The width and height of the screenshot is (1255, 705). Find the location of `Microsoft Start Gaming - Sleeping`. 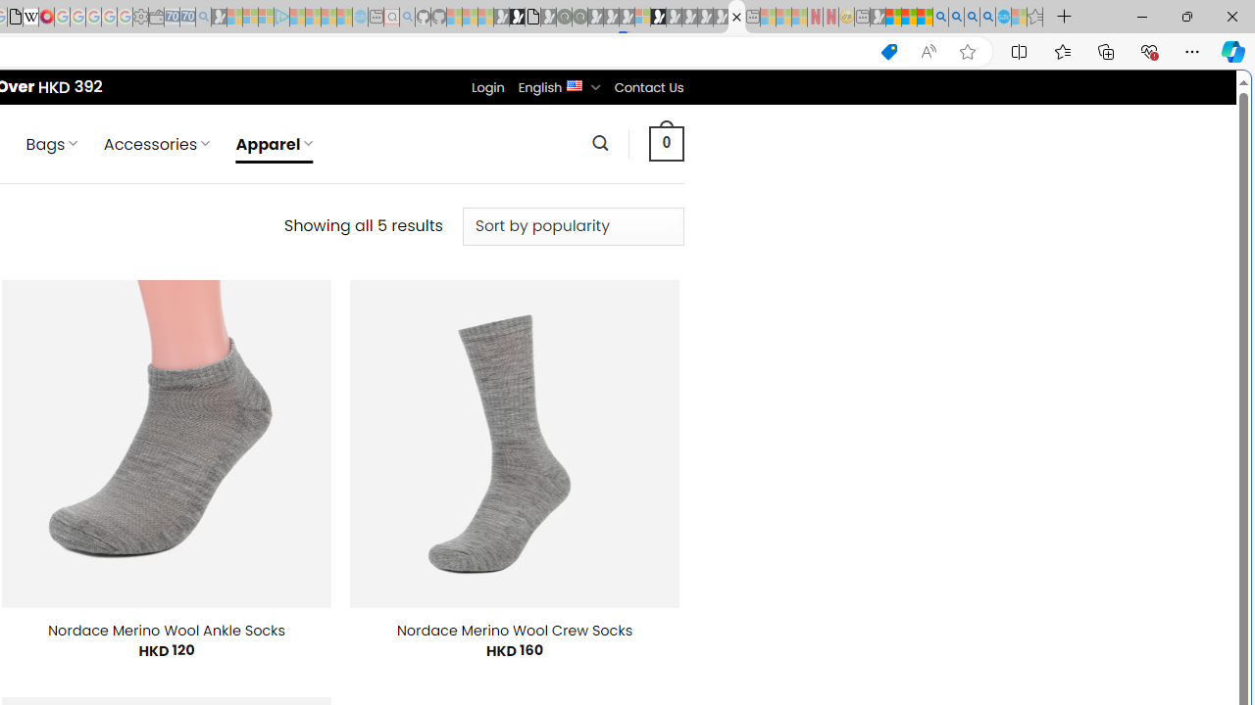

Microsoft Start Gaming - Sleeping is located at coordinates (220, 18).